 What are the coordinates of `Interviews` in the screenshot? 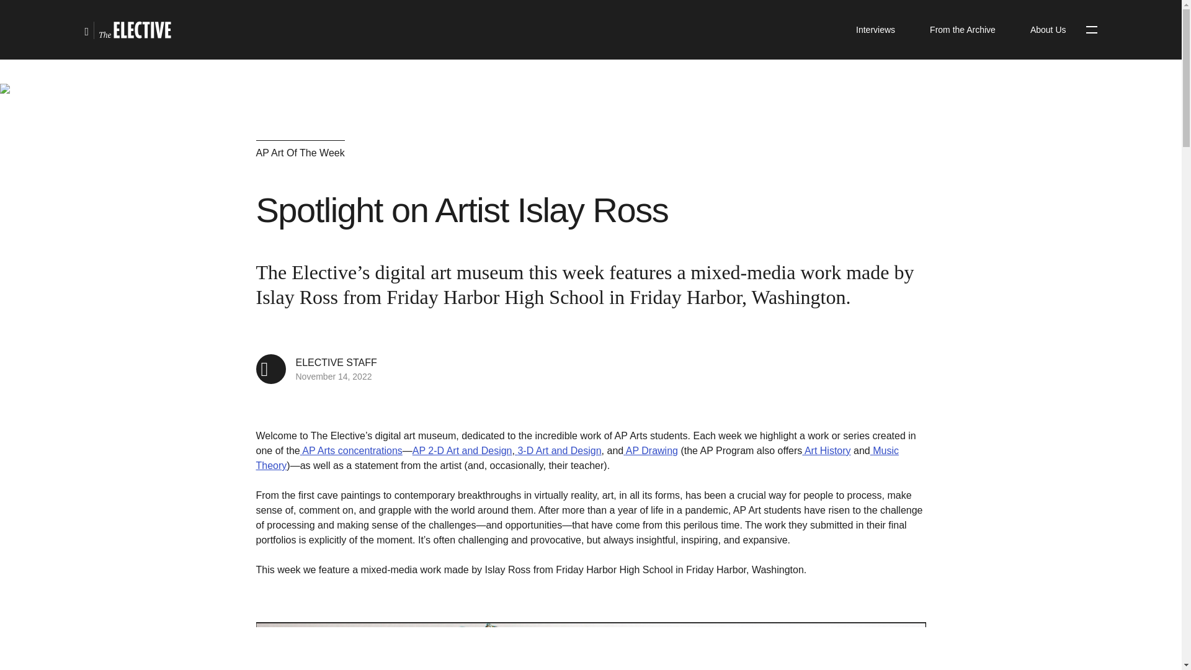 It's located at (875, 30).